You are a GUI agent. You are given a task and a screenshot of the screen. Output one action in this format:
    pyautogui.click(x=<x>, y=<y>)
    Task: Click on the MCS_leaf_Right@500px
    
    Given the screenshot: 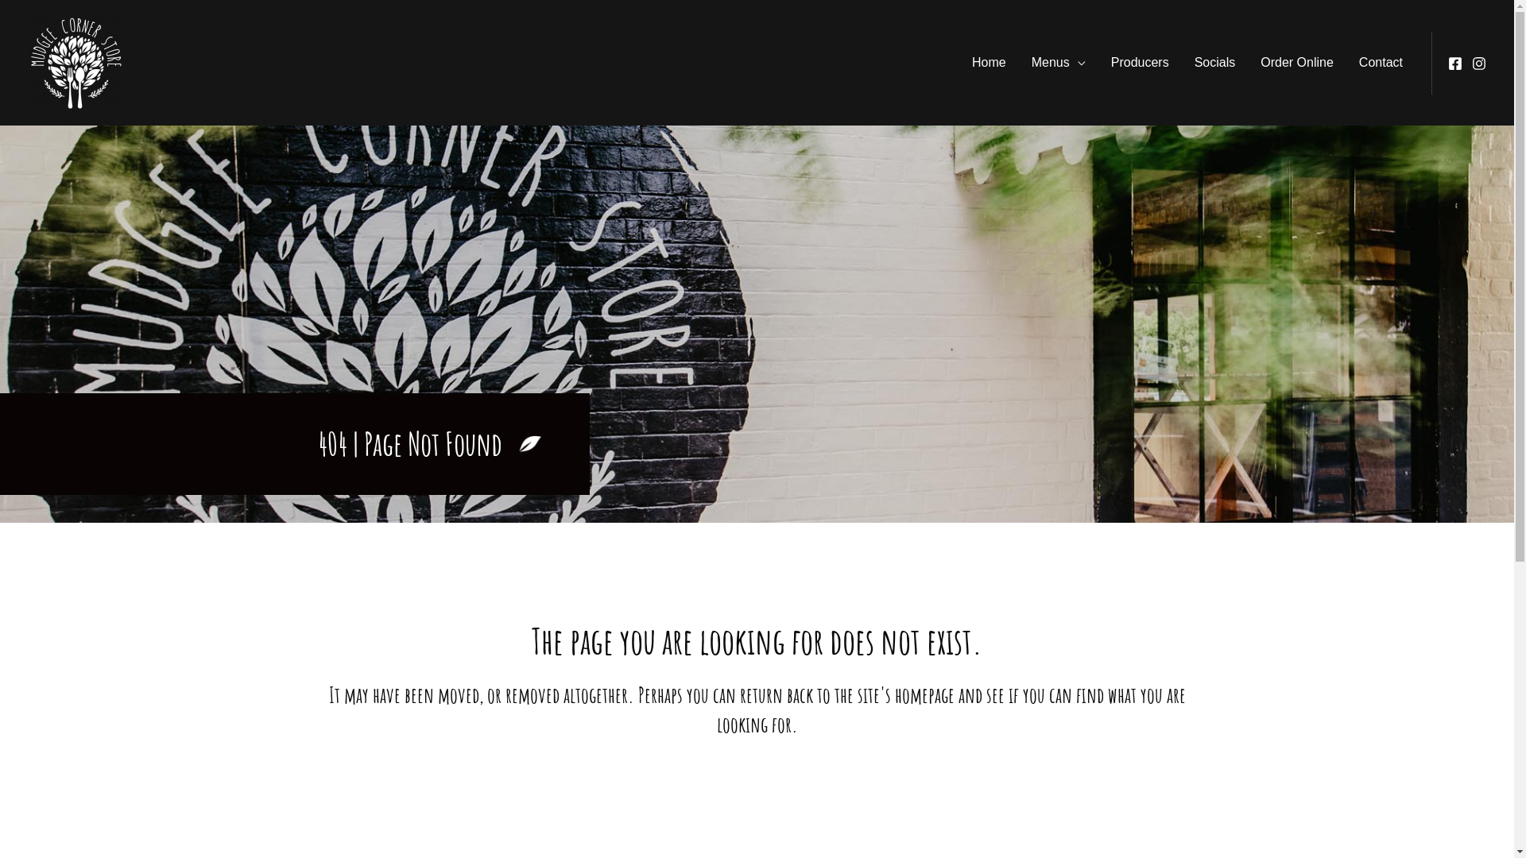 What is the action you would take?
    pyautogui.click(x=530, y=444)
    